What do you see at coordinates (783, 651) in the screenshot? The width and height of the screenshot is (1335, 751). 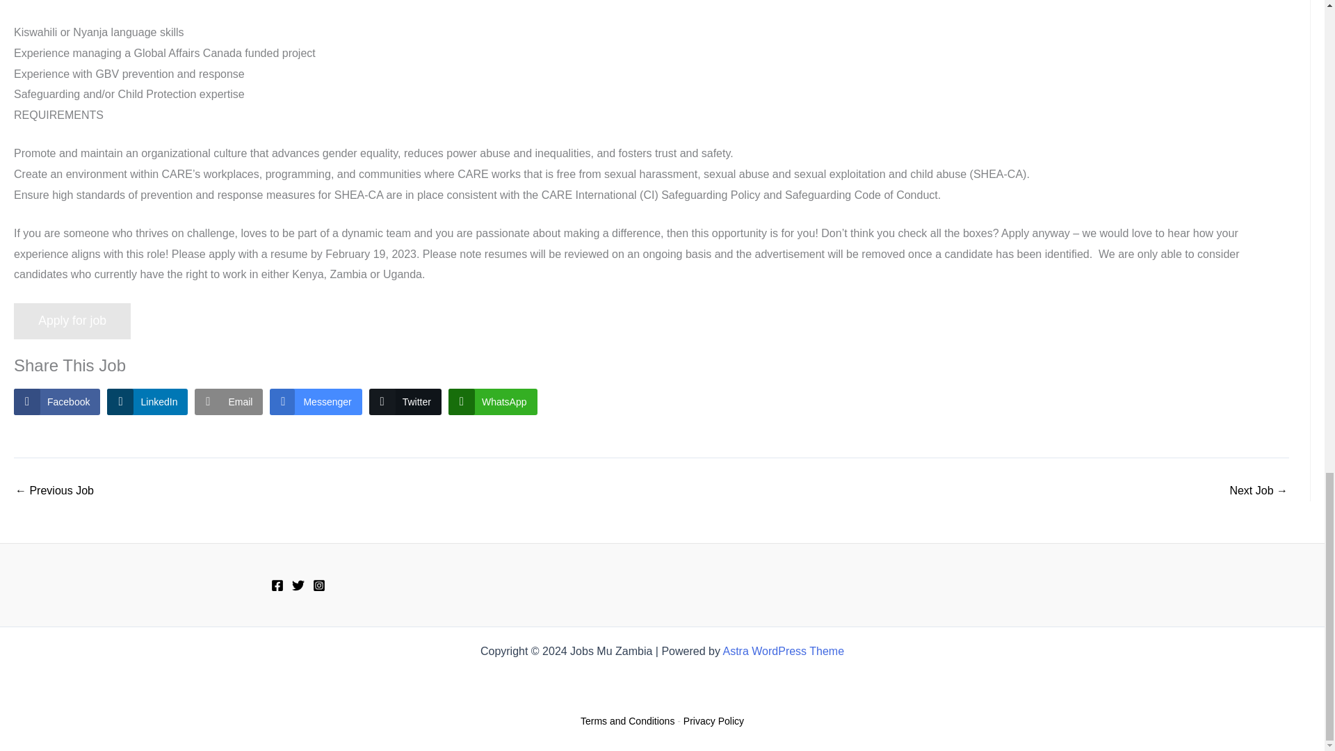 I see `Astra WordPress Theme` at bounding box center [783, 651].